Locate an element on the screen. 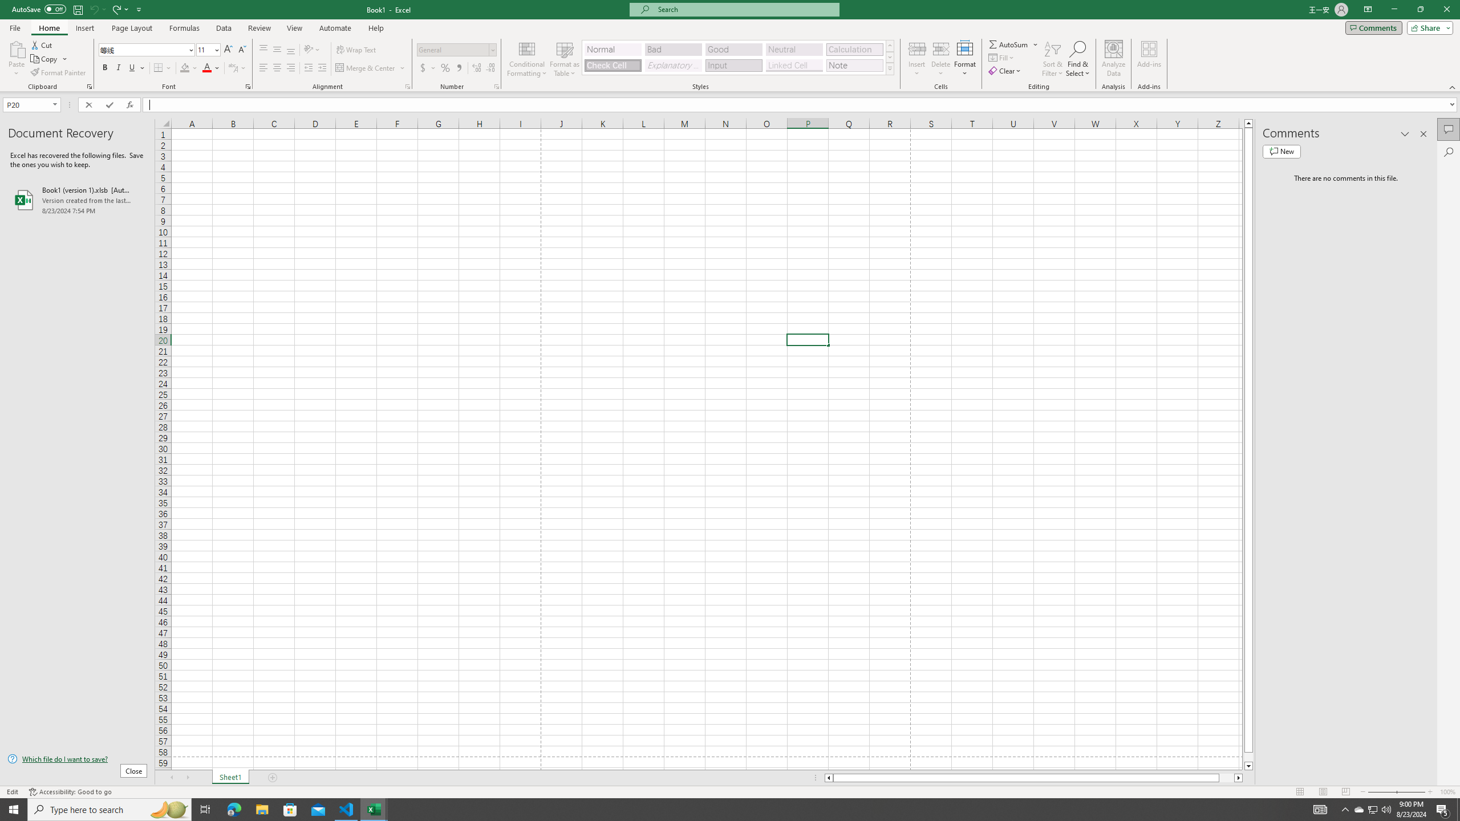 This screenshot has width=1460, height=821. Insert Cells is located at coordinates (917, 48).